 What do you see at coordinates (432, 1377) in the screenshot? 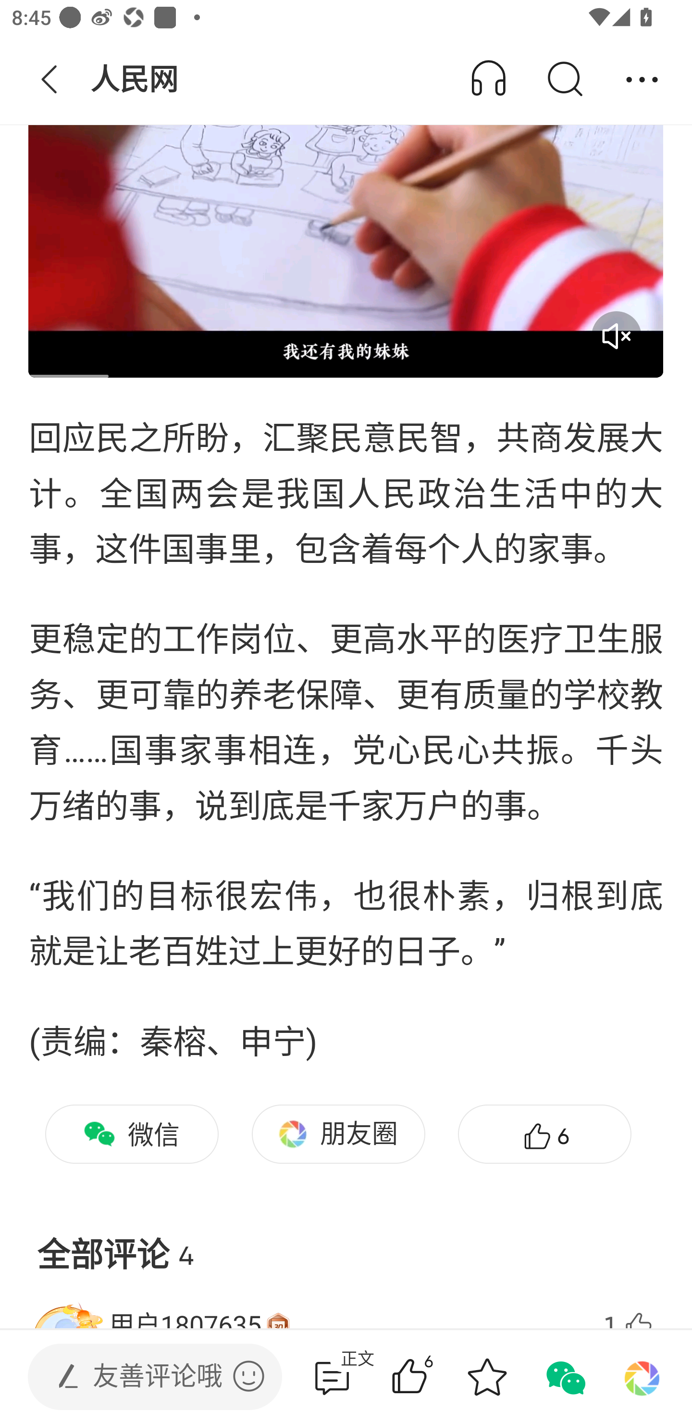
I see `6赞` at bounding box center [432, 1377].